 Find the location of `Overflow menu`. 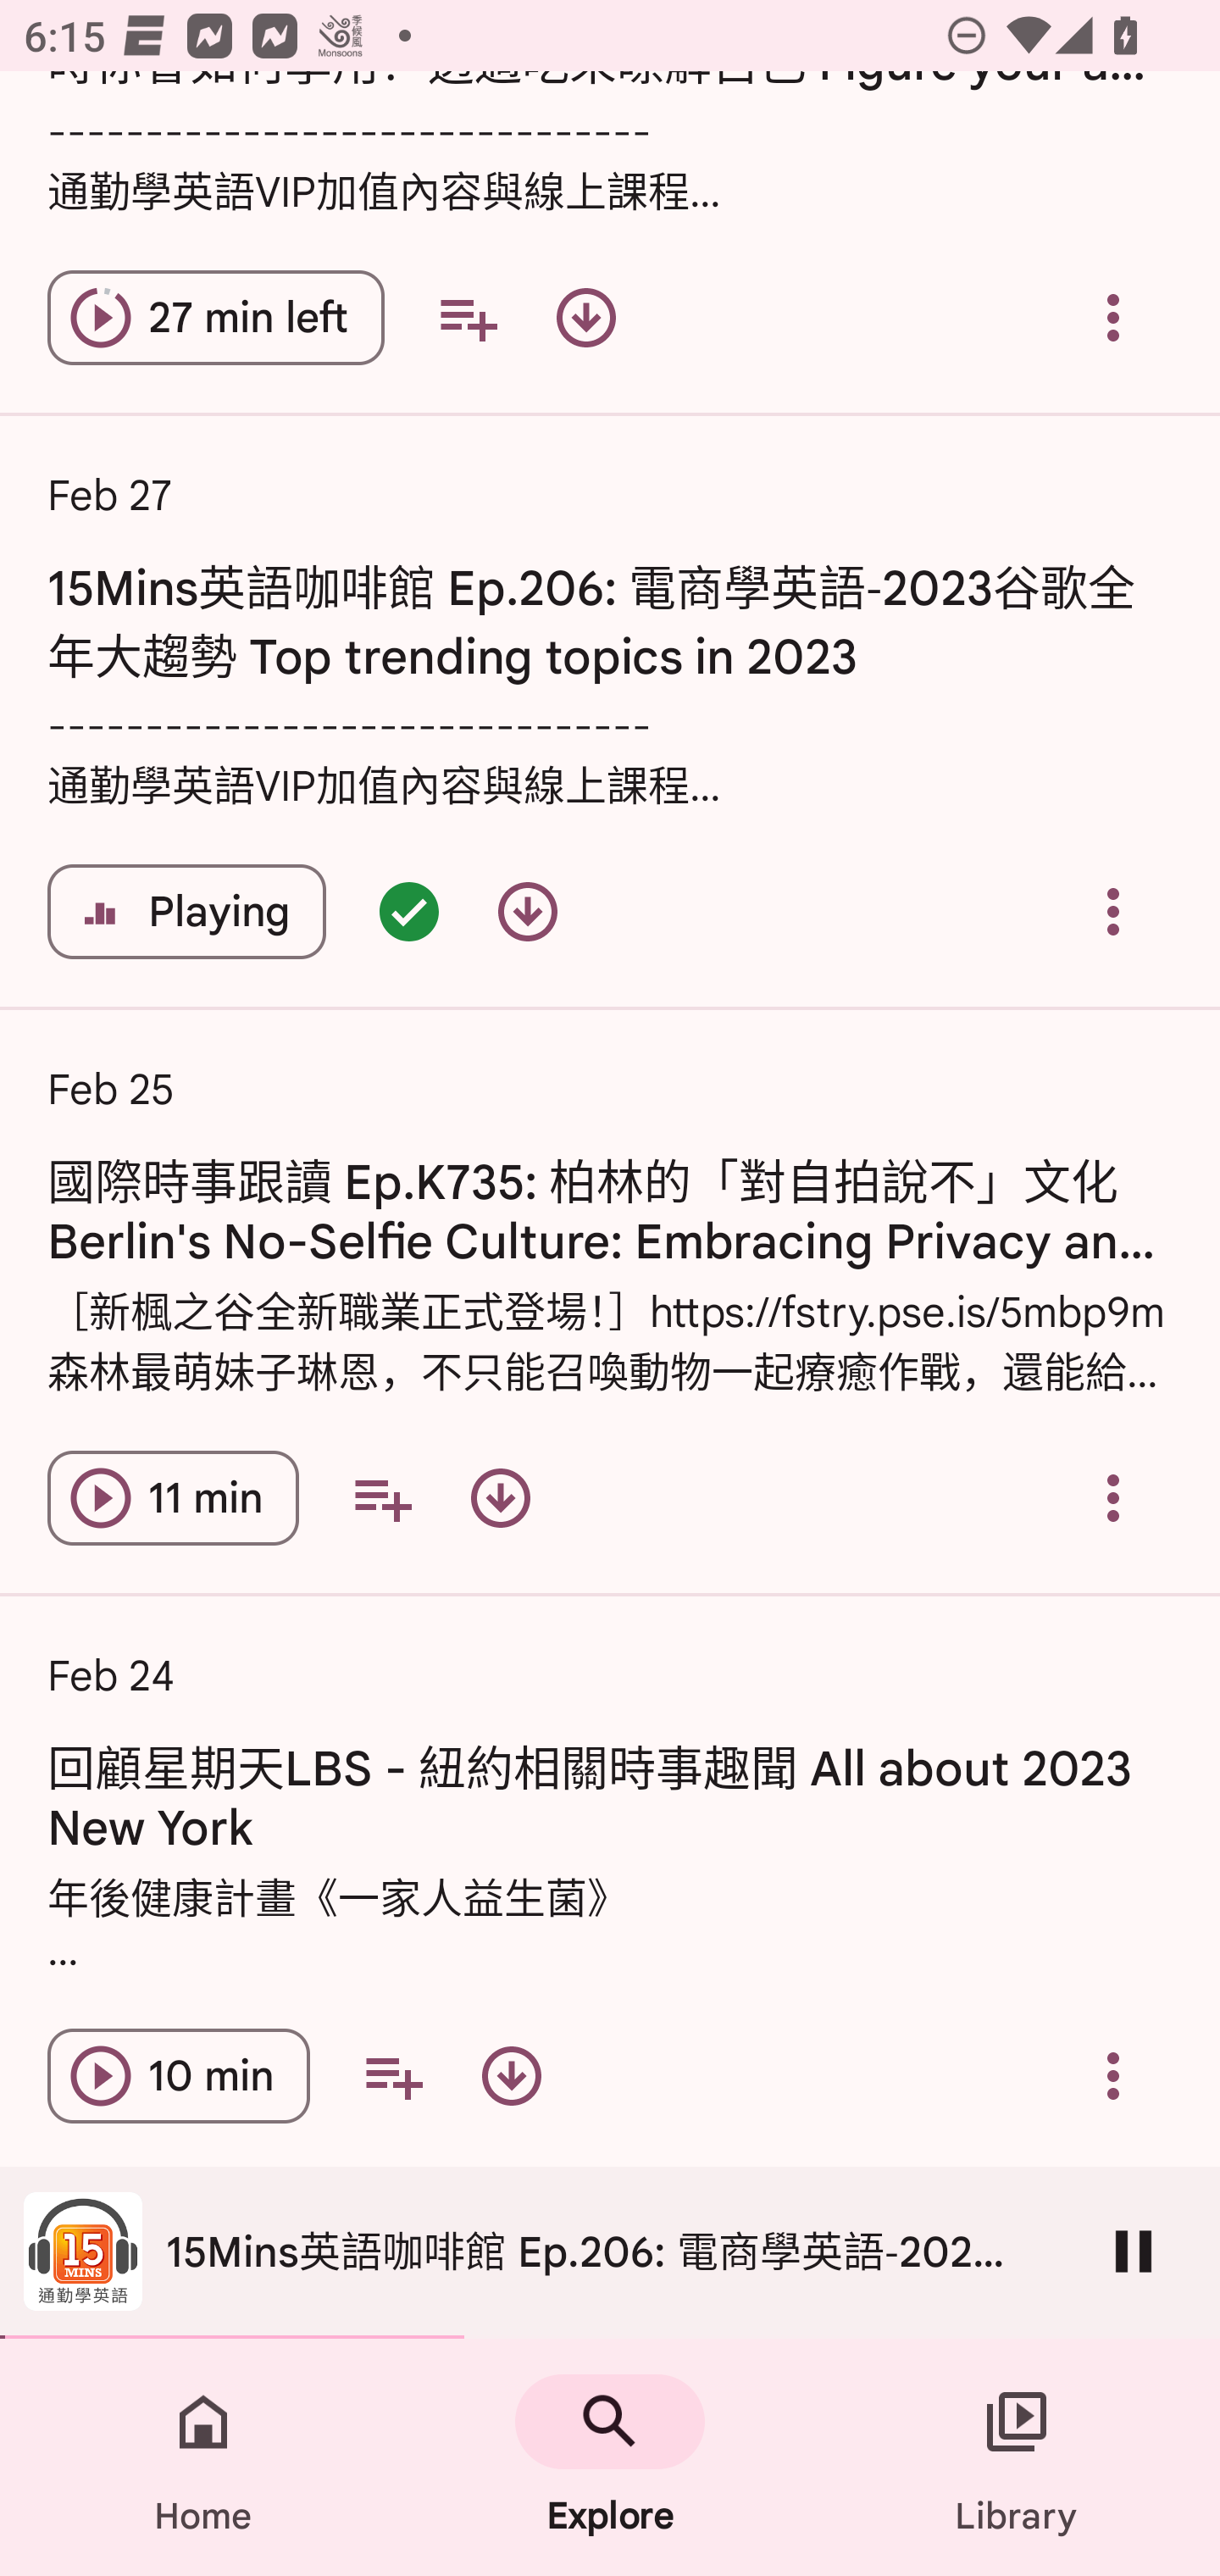

Overflow menu is located at coordinates (1113, 1498).